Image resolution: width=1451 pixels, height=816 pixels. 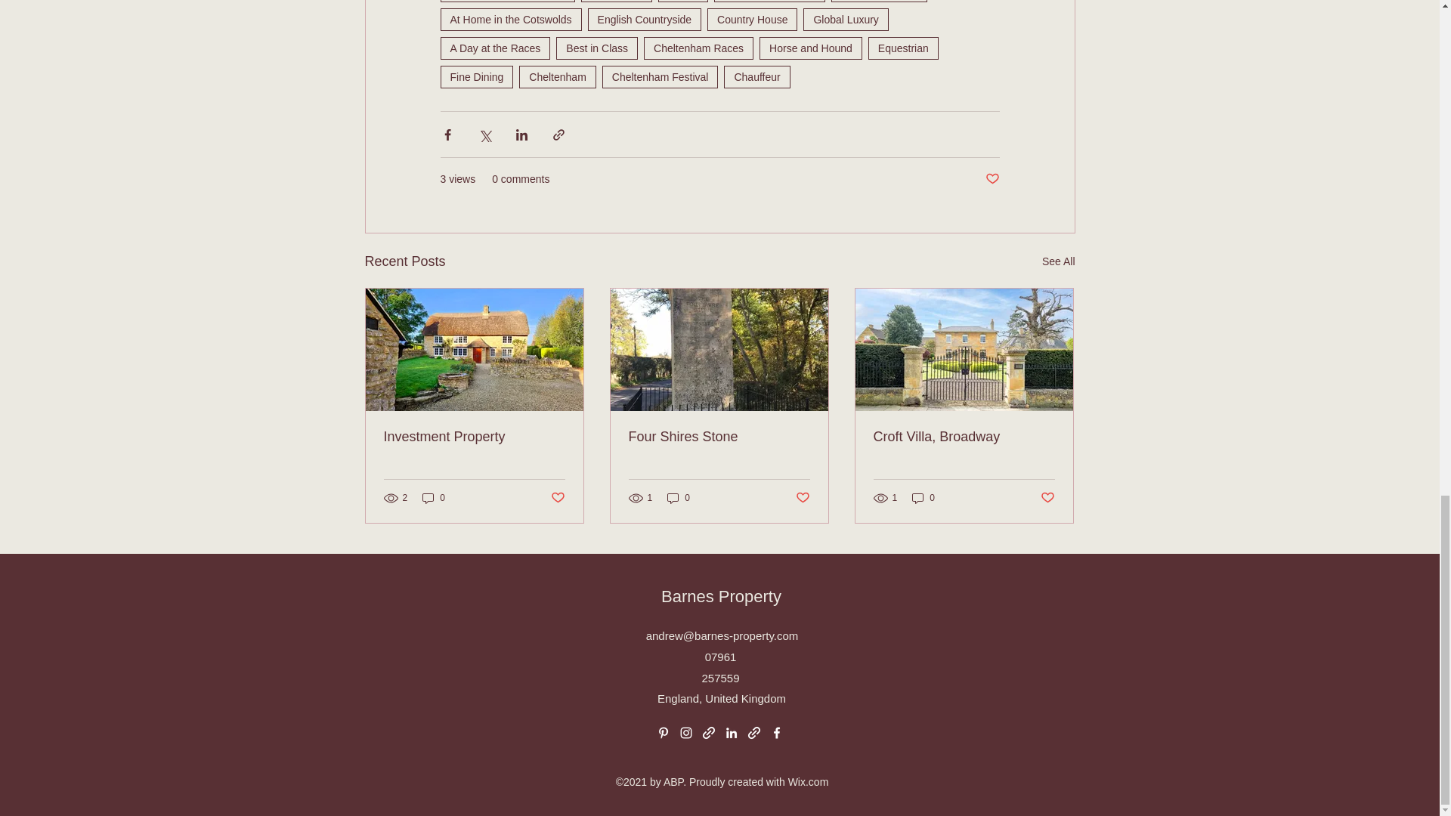 I want to click on At Home in the Cotswolds, so click(x=510, y=20).